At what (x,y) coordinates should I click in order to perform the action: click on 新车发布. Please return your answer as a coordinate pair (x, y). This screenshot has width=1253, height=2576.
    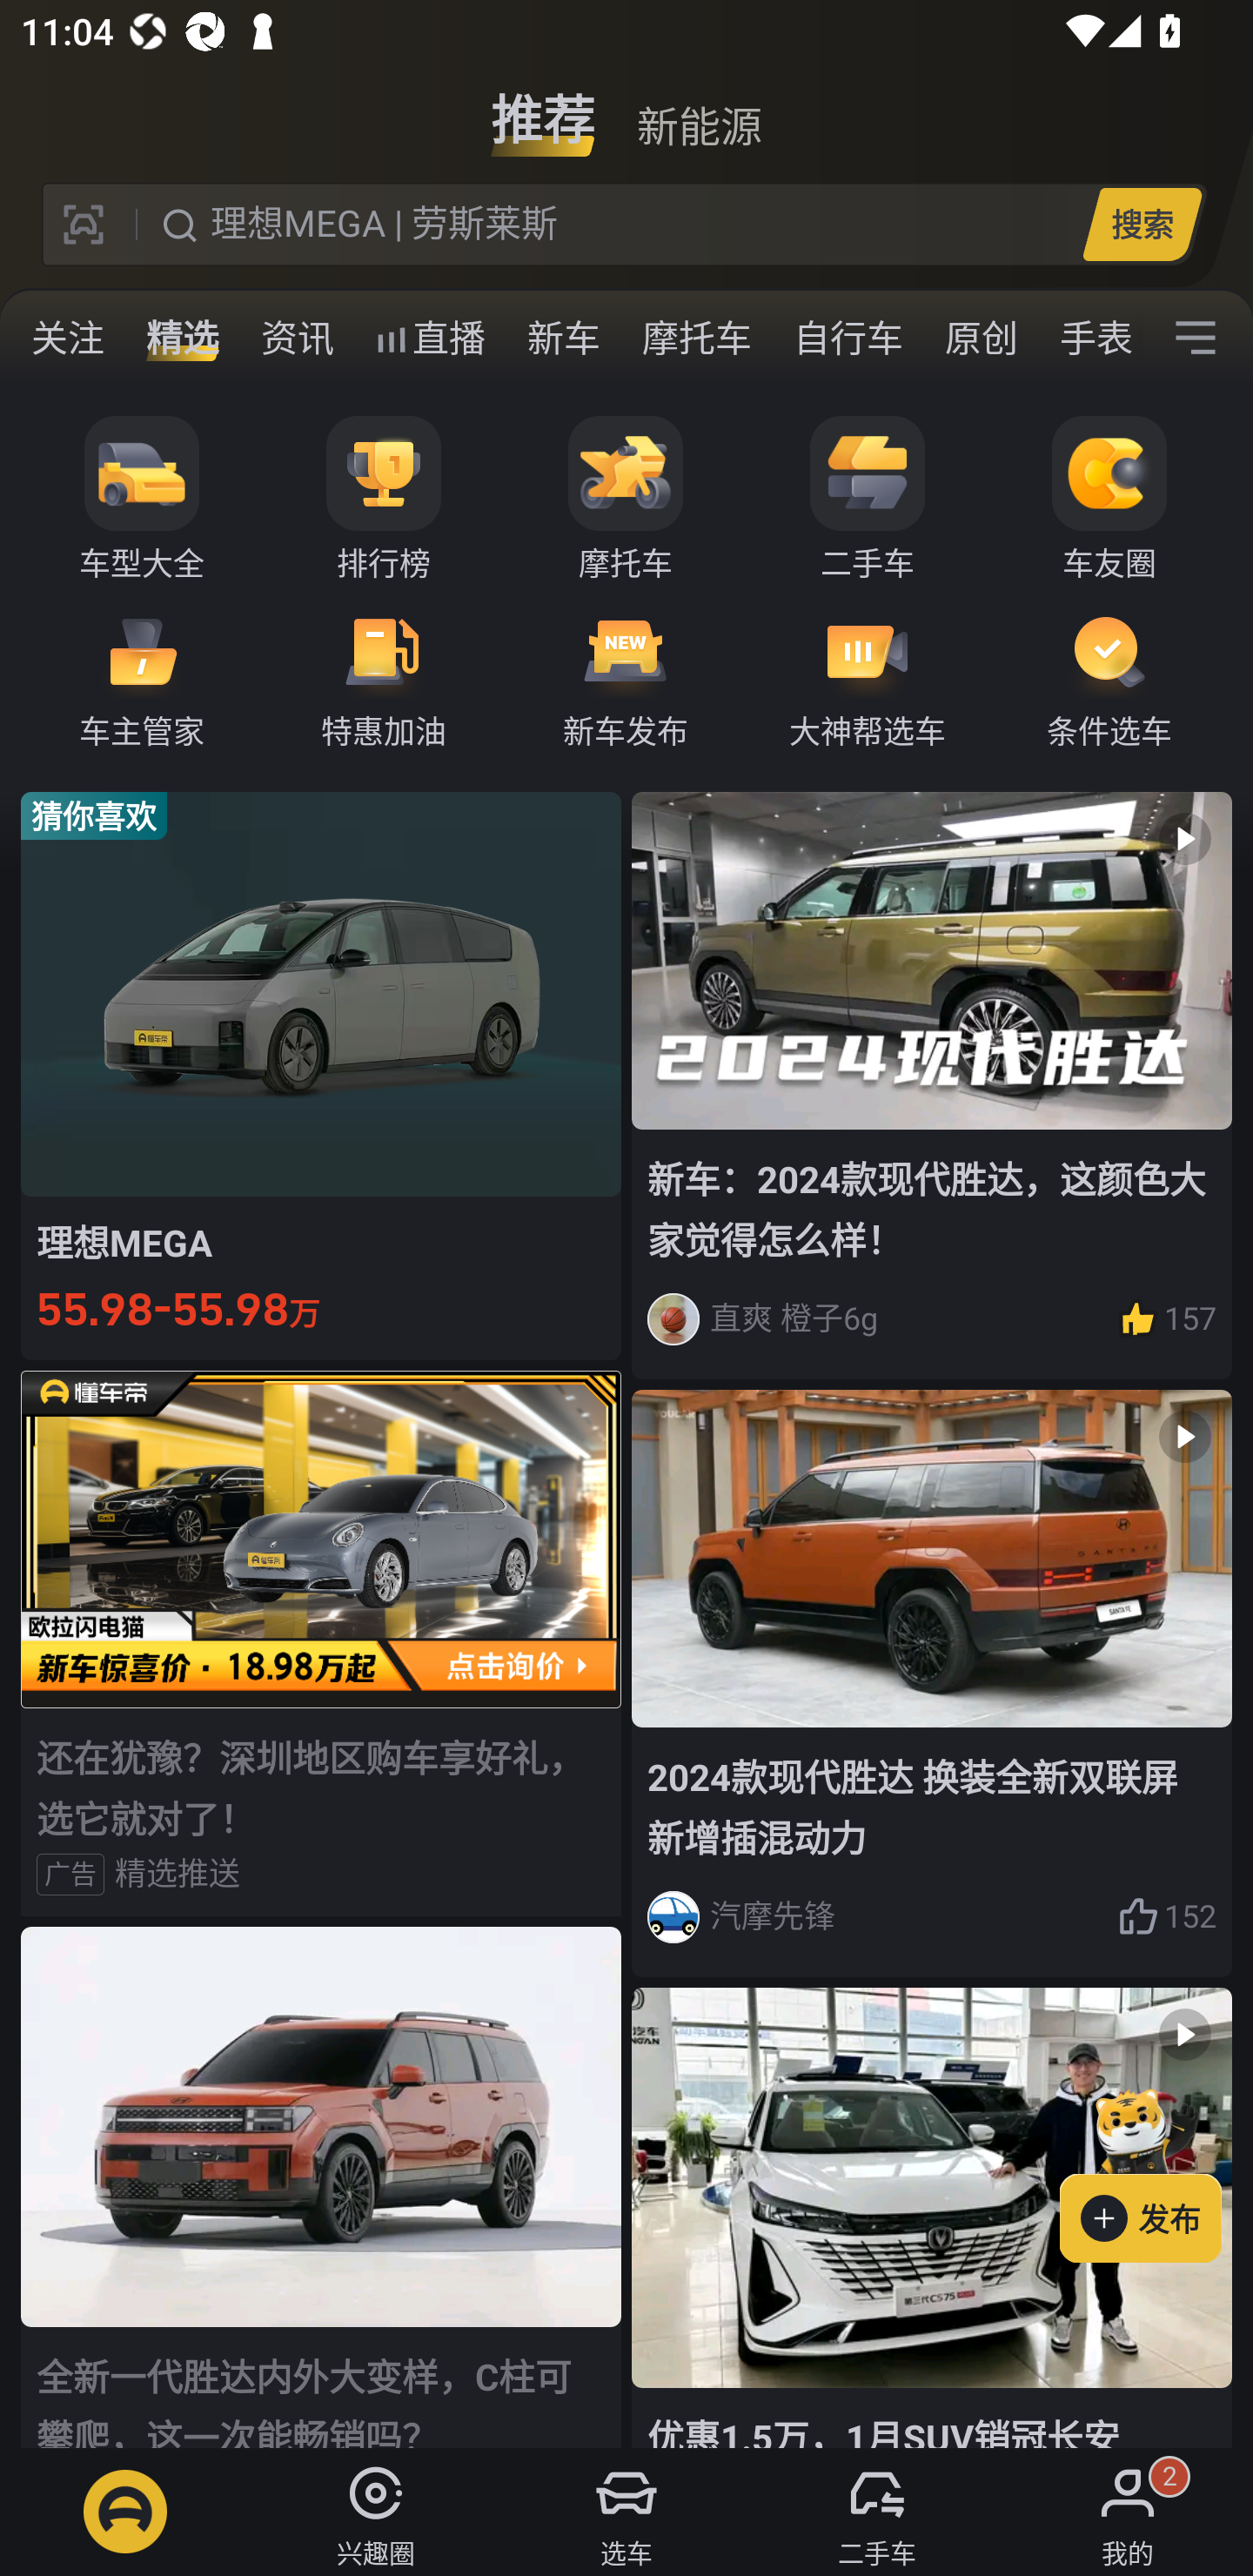
    Looking at the image, I should click on (626, 679).